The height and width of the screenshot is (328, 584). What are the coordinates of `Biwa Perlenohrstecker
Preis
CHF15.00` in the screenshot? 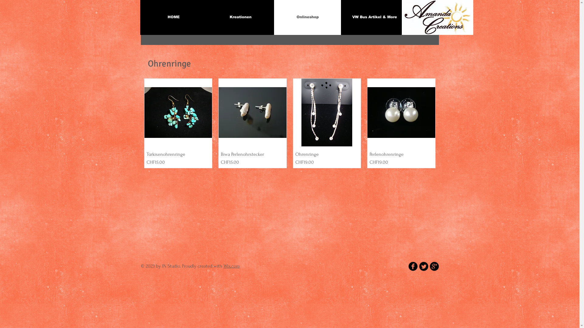 It's located at (252, 159).